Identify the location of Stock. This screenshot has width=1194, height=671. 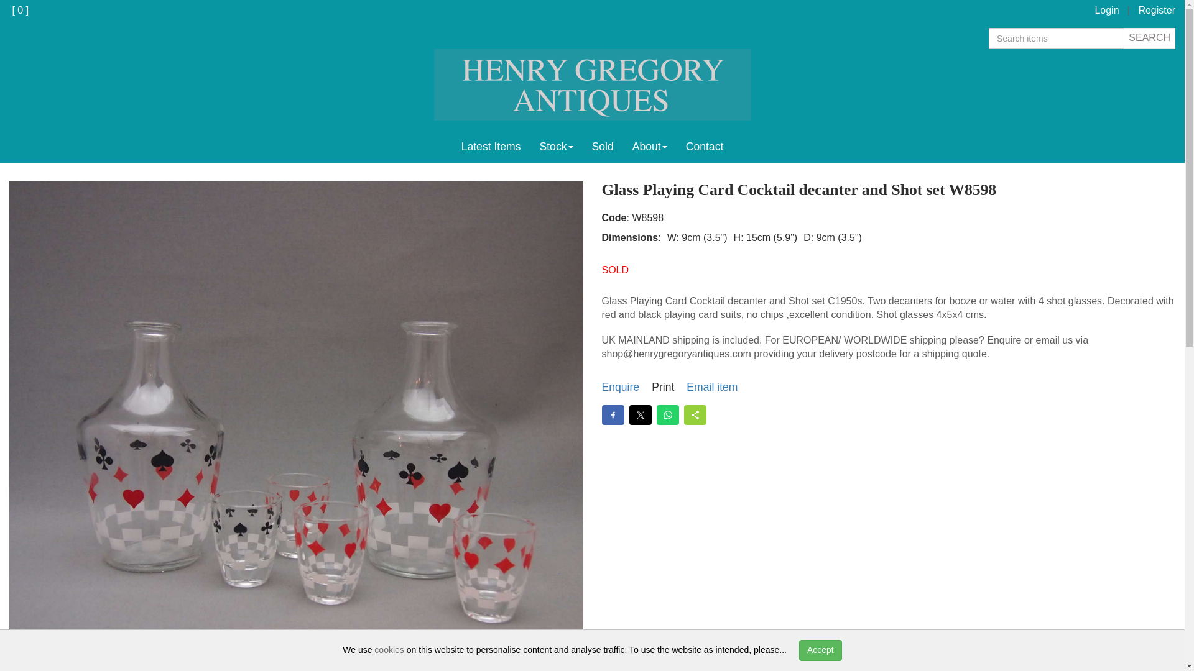
(556, 147).